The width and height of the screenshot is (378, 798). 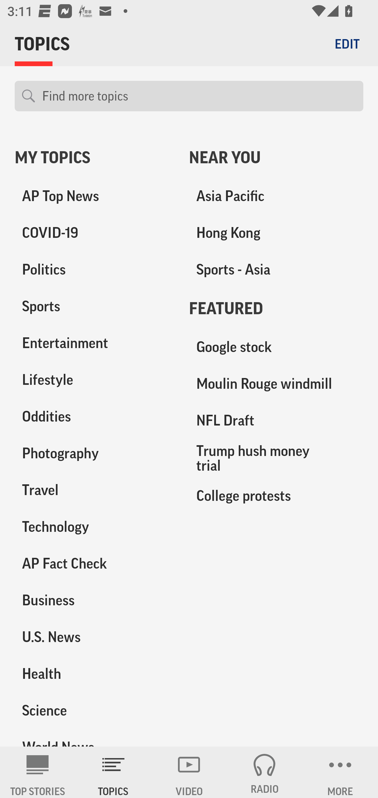 What do you see at coordinates (94, 453) in the screenshot?
I see `Photography` at bounding box center [94, 453].